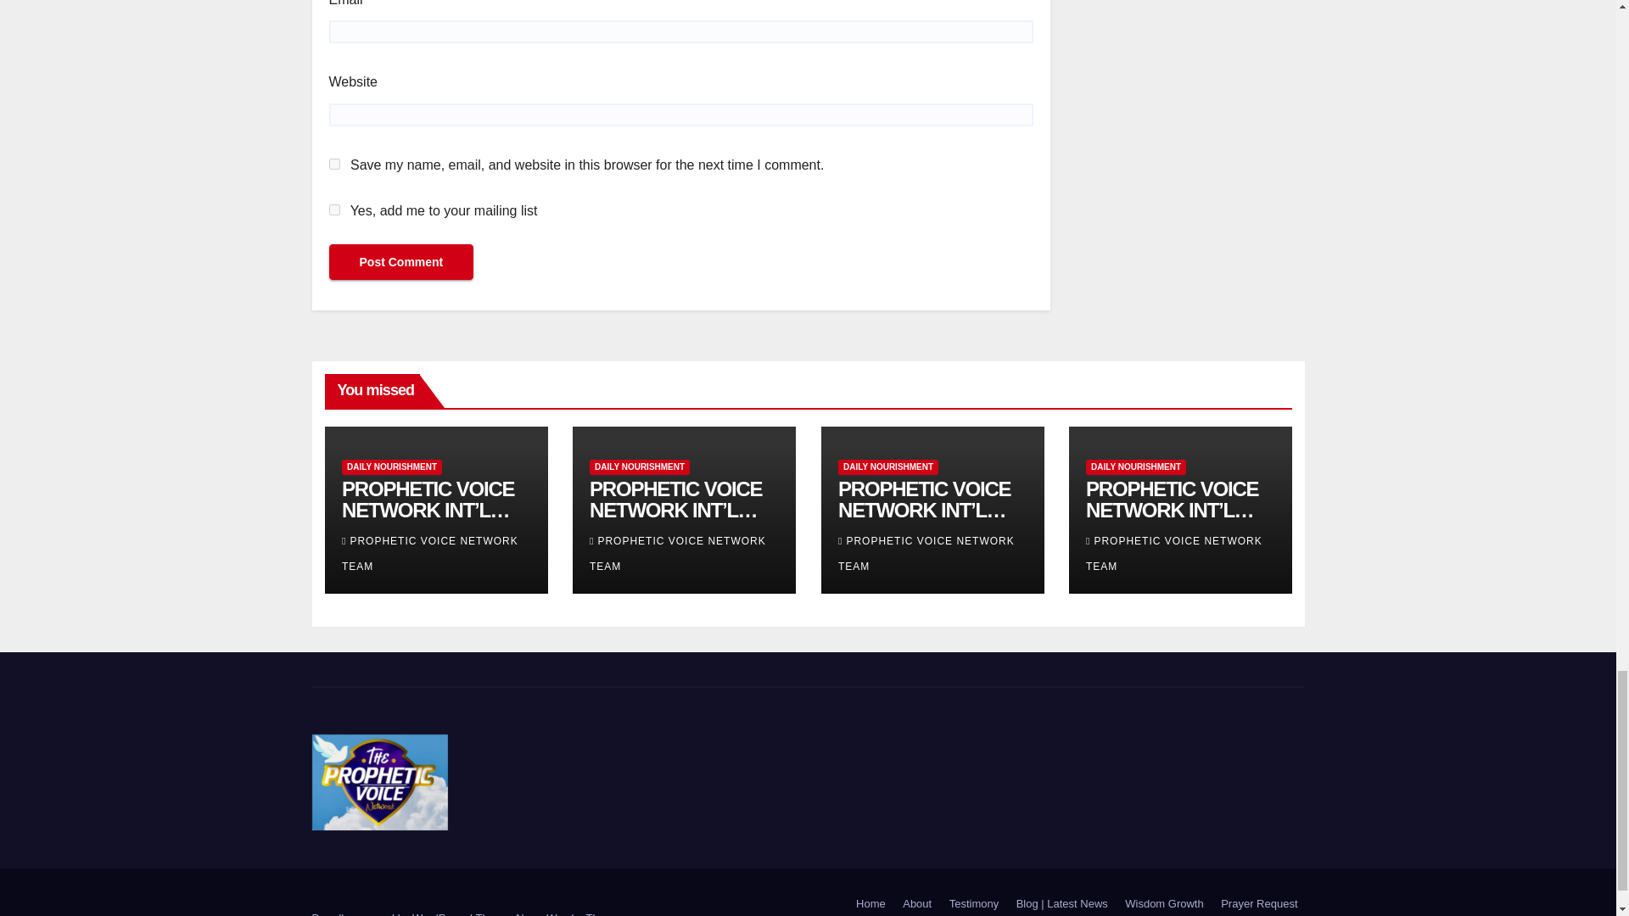  What do you see at coordinates (334, 209) in the screenshot?
I see `1` at bounding box center [334, 209].